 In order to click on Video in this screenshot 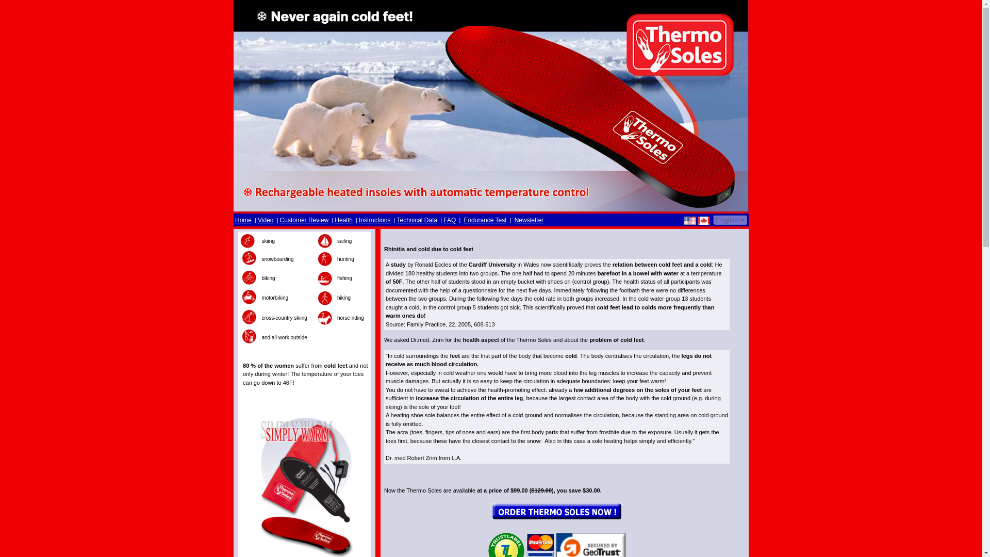, I will do `click(265, 220)`.